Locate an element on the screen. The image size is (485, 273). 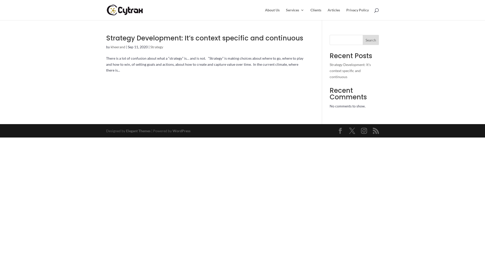
Privacy Policy is located at coordinates (358, 14).